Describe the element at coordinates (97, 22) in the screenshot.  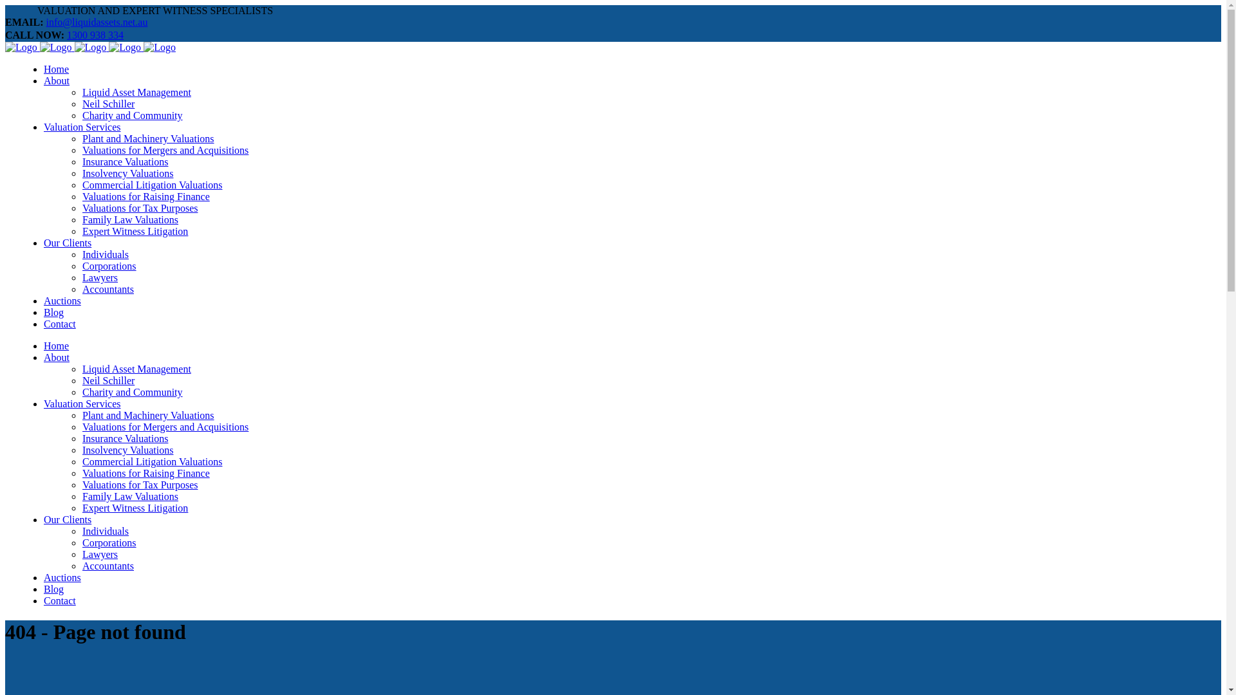
I see `info@liquidassets.net.au` at that location.